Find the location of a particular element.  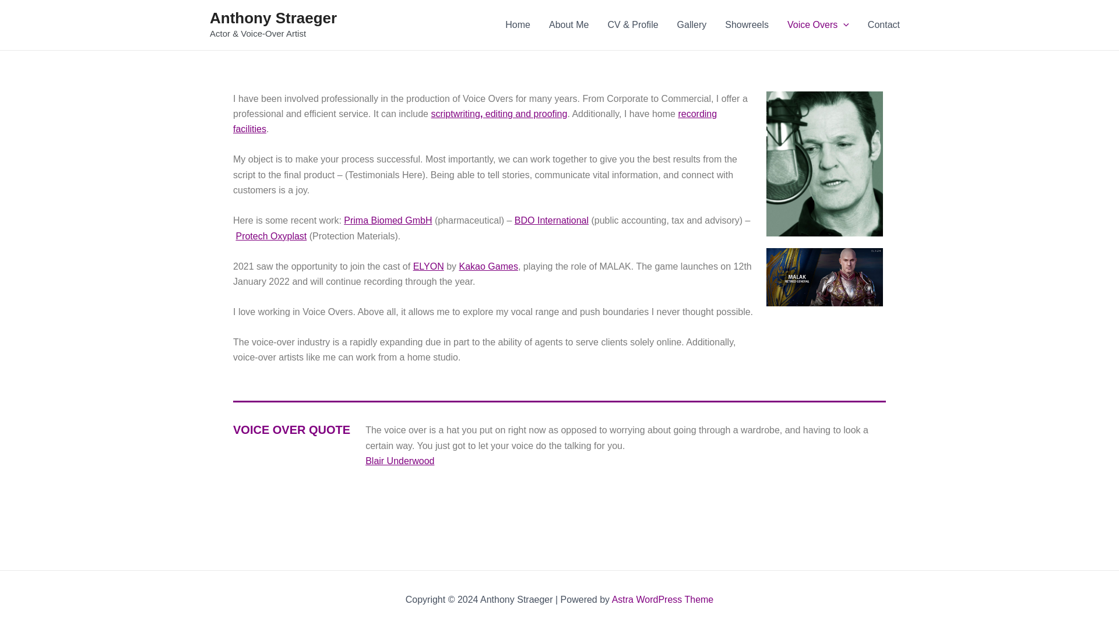

About Me is located at coordinates (568, 25).